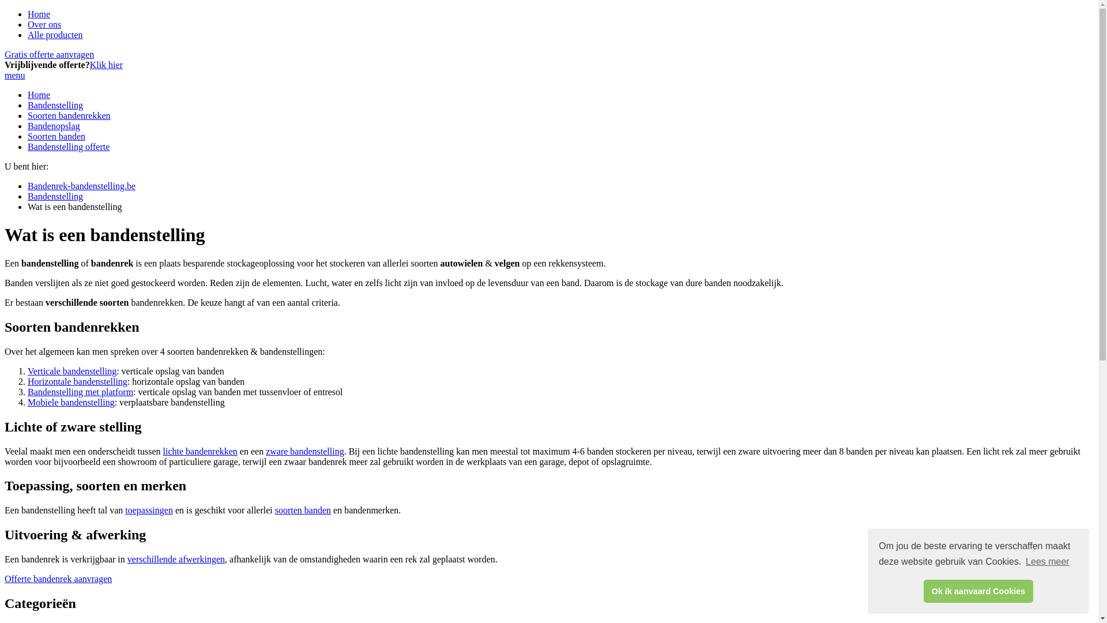 Image resolution: width=1107 pixels, height=623 pixels. I want to click on Over ons, so click(44, 24).